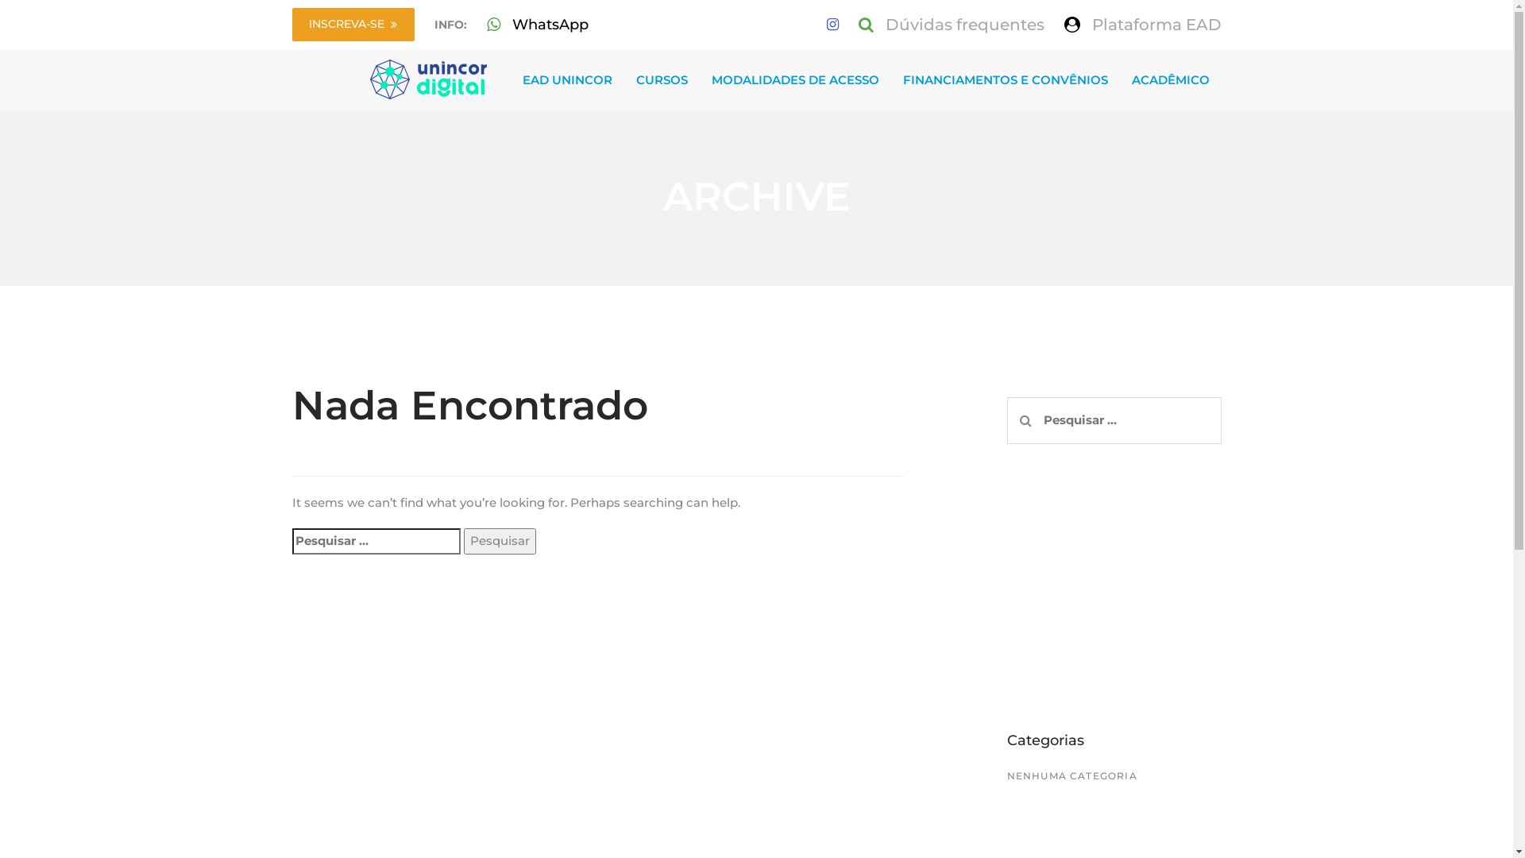  What do you see at coordinates (1156, 25) in the screenshot?
I see `Plataforma EAD` at bounding box center [1156, 25].